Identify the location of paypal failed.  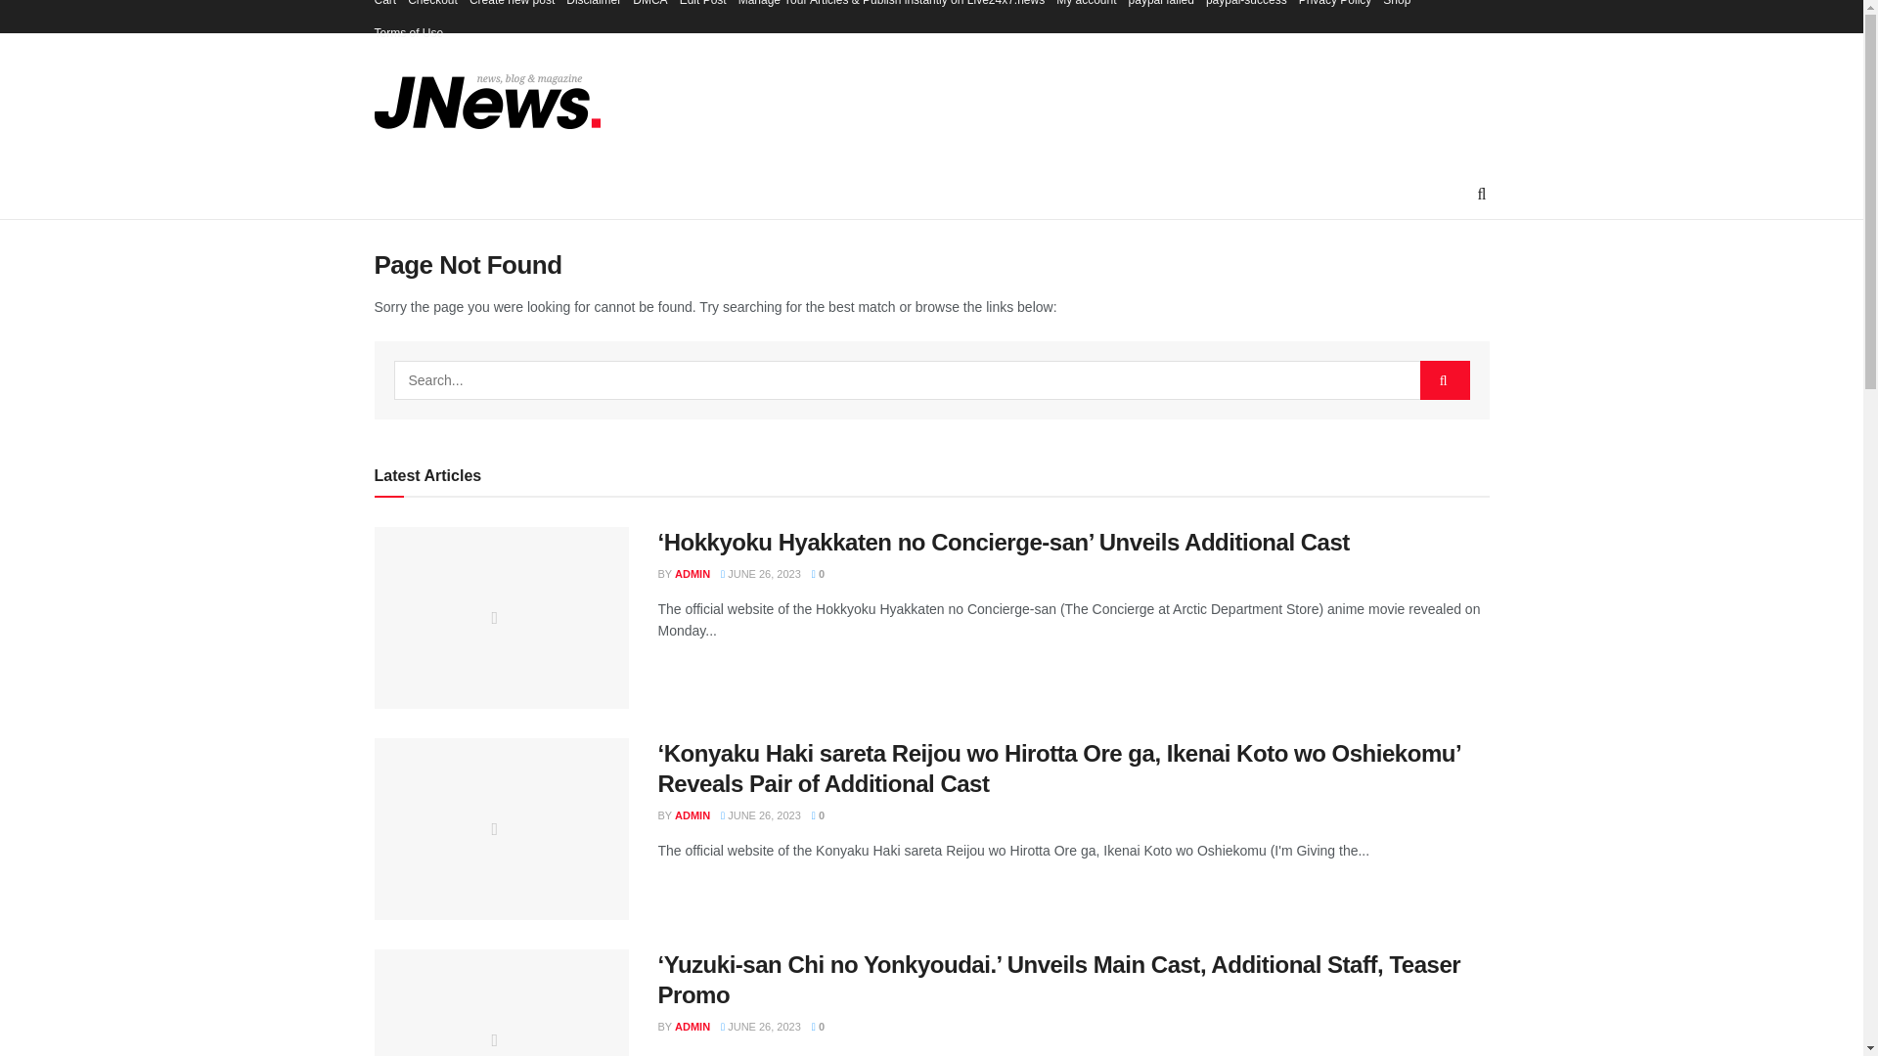
(1161, 8).